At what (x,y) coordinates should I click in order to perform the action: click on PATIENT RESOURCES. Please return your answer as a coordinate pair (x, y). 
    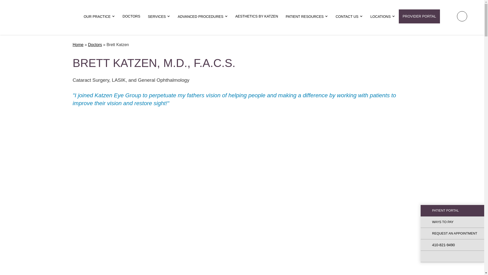
    Looking at the image, I should click on (307, 16).